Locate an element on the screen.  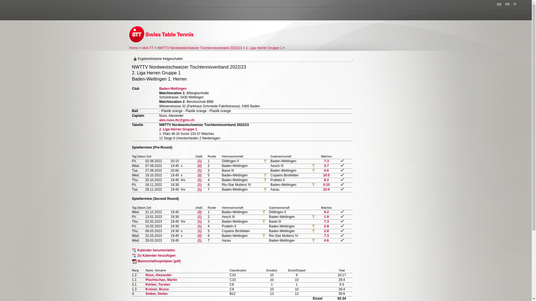
Spielbericht genehmigt is located at coordinates (342, 240).